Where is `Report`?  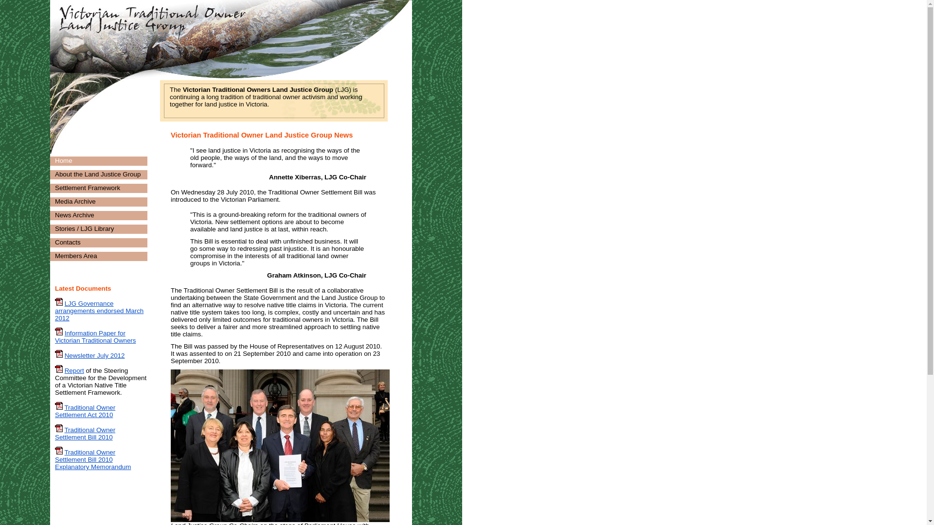 Report is located at coordinates (74, 370).